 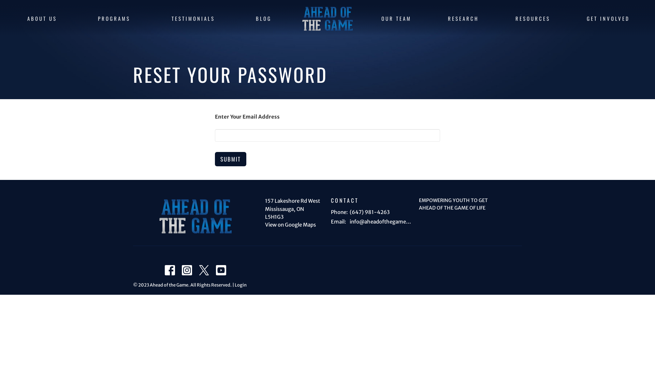 I want to click on View on Google Maps, so click(x=291, y=225).